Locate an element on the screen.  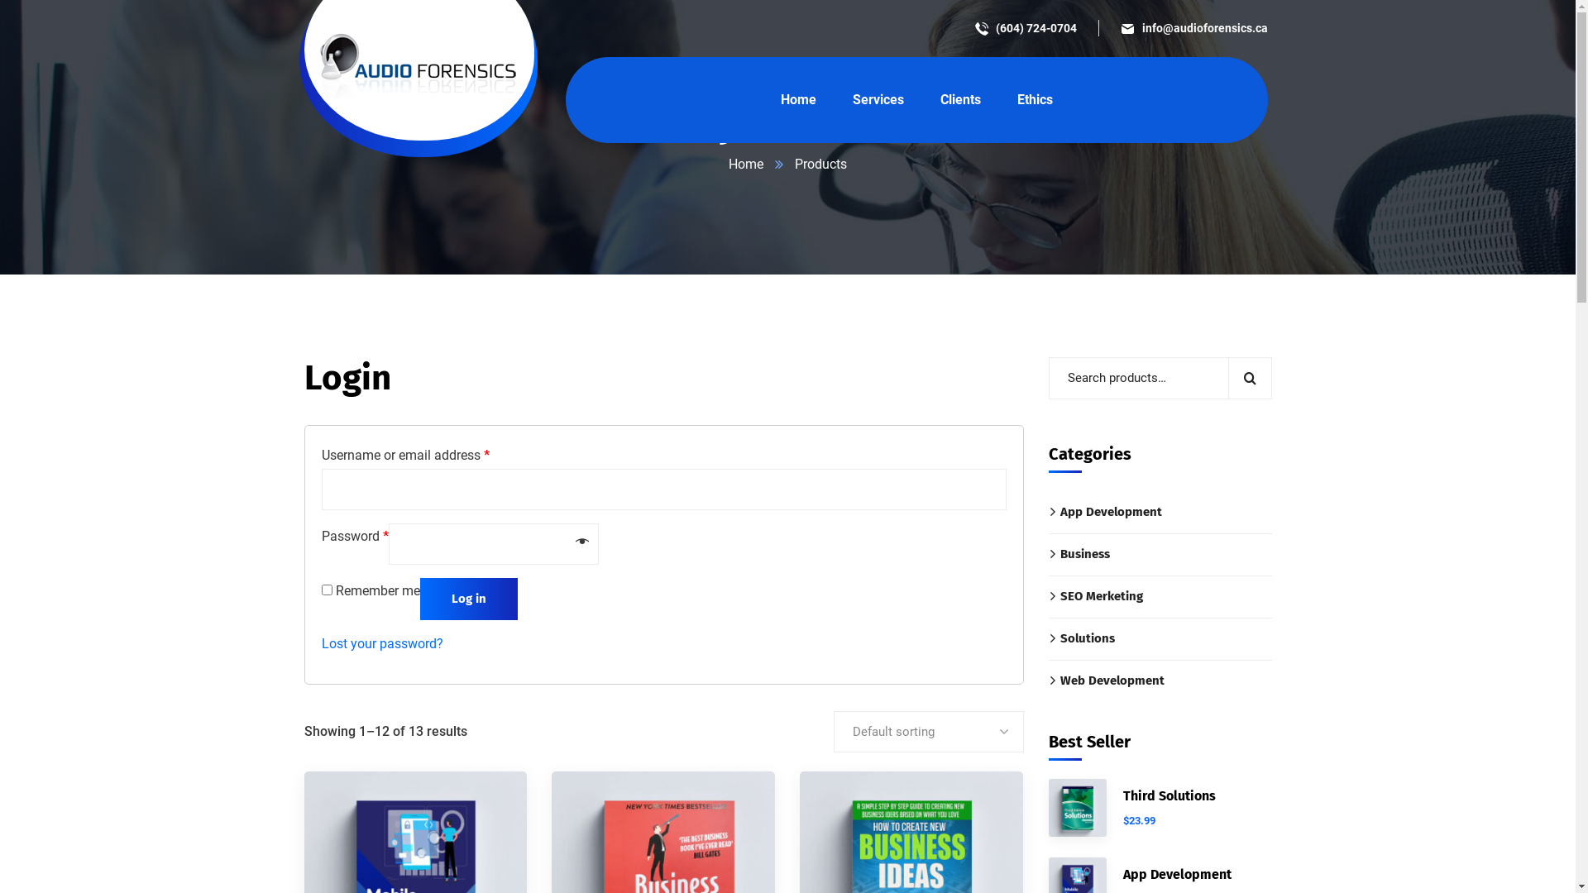
App Development is located at coordinates (1160, 513).